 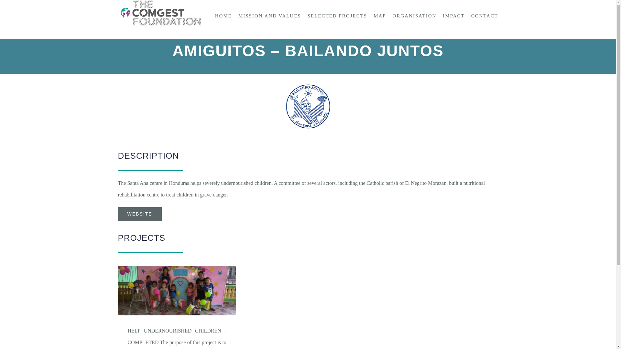 What do you see at coordinates (453, 16) in the screenshot?
I see `IMPACT` at bounding box center [453, 16].